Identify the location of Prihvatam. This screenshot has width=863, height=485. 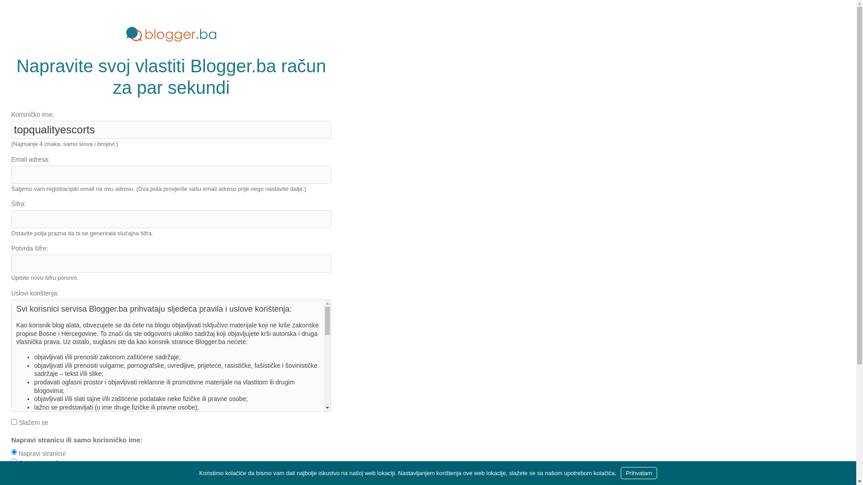
(639, 473).